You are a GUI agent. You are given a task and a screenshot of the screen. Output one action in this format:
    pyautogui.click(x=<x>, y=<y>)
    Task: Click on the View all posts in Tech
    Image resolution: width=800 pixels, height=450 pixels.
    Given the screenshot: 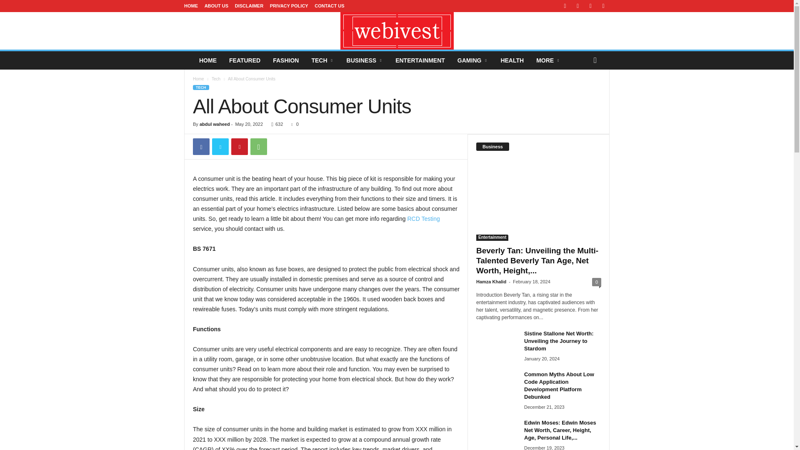 What is the action you would take?
    pyautogui.click(x=216, y=79)
    